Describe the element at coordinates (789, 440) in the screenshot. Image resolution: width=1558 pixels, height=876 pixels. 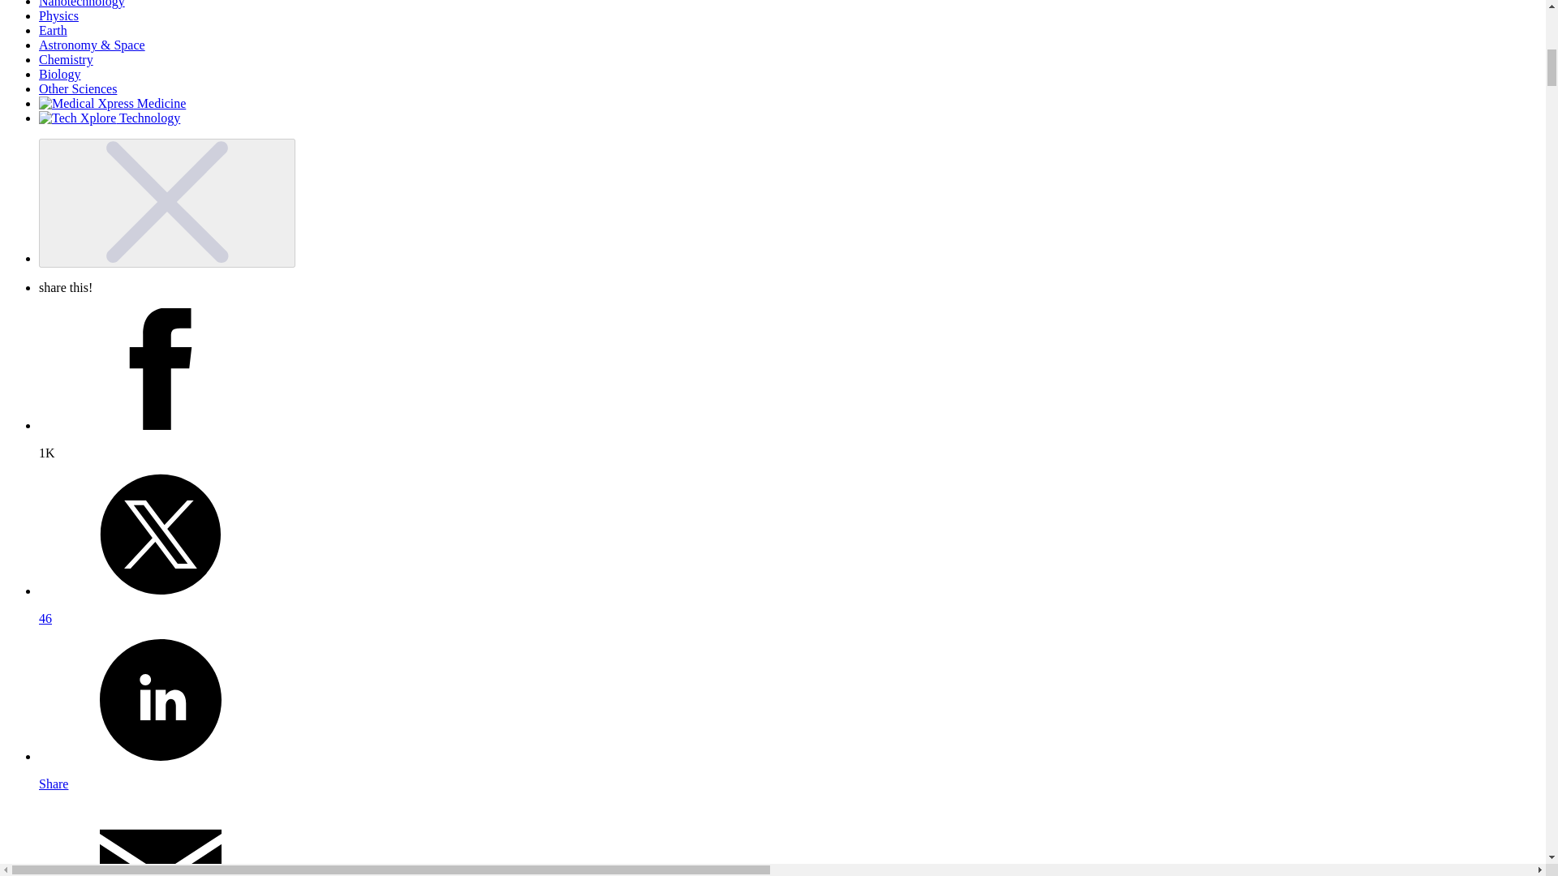
I see `1K` at that location.